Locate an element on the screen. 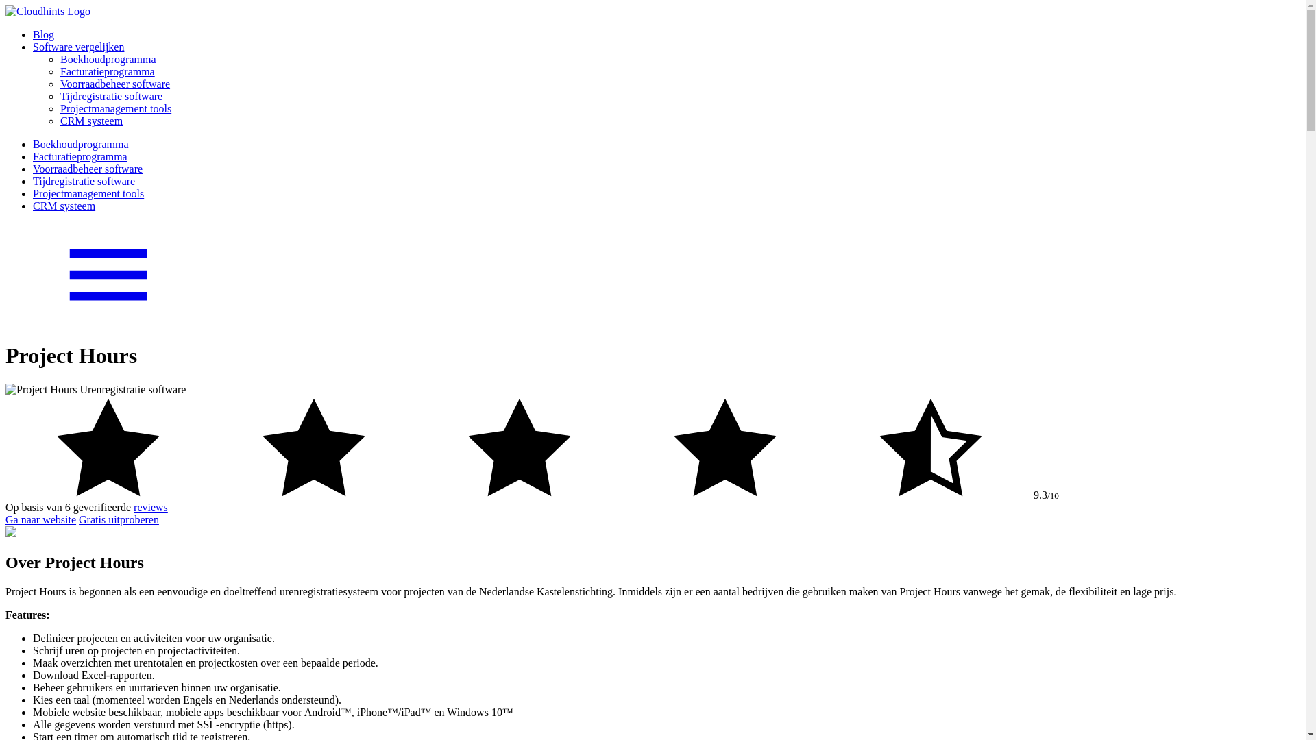 The width and height of the screenshot is (1316, 740). Voorraadbeheer software is located at coordinates (88, 169).